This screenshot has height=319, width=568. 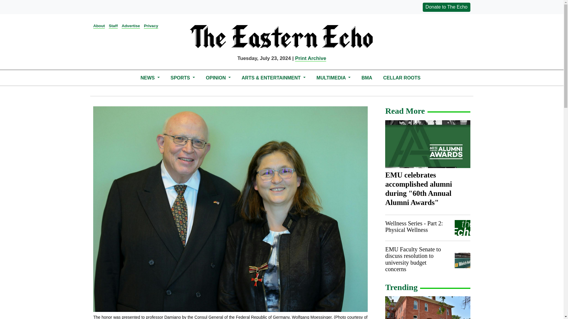 I want to click on MULTIMEDIA, so click(x=333, y=78).